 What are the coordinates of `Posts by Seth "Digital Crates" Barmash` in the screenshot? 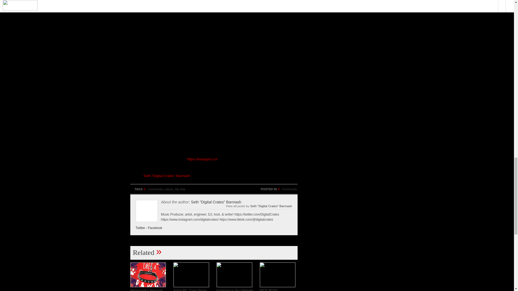 It's located at (271, 206).